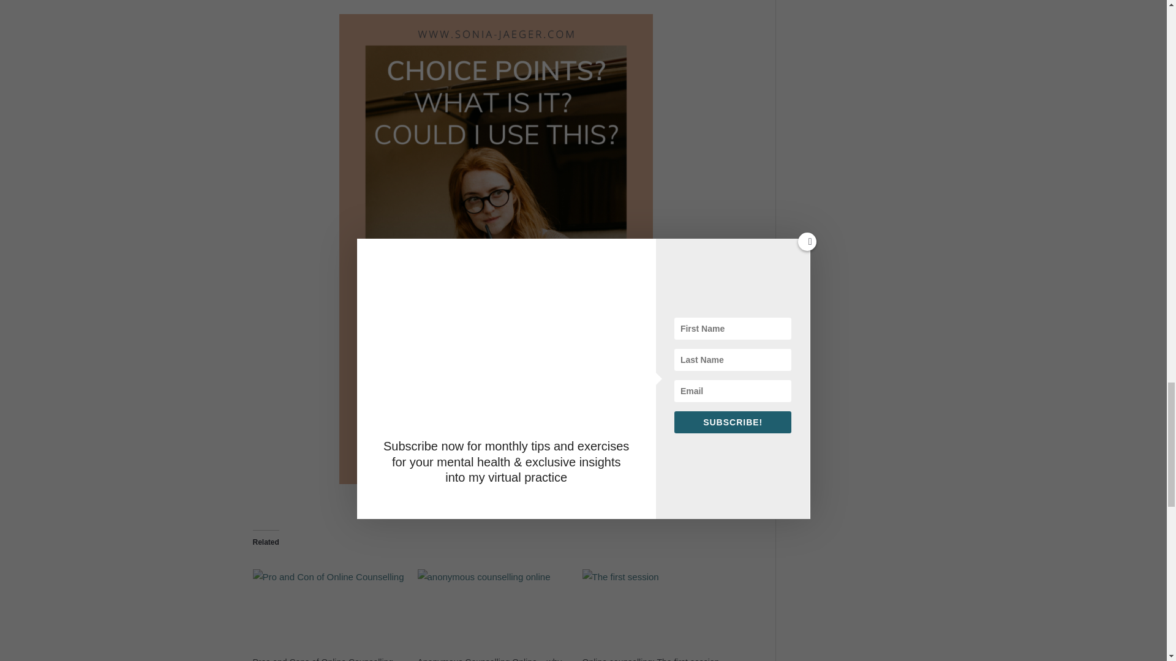  Describe the element at coordinates (322, 659) in the screenshot. I see `Pros and Cons of Online Counselling` at that location.